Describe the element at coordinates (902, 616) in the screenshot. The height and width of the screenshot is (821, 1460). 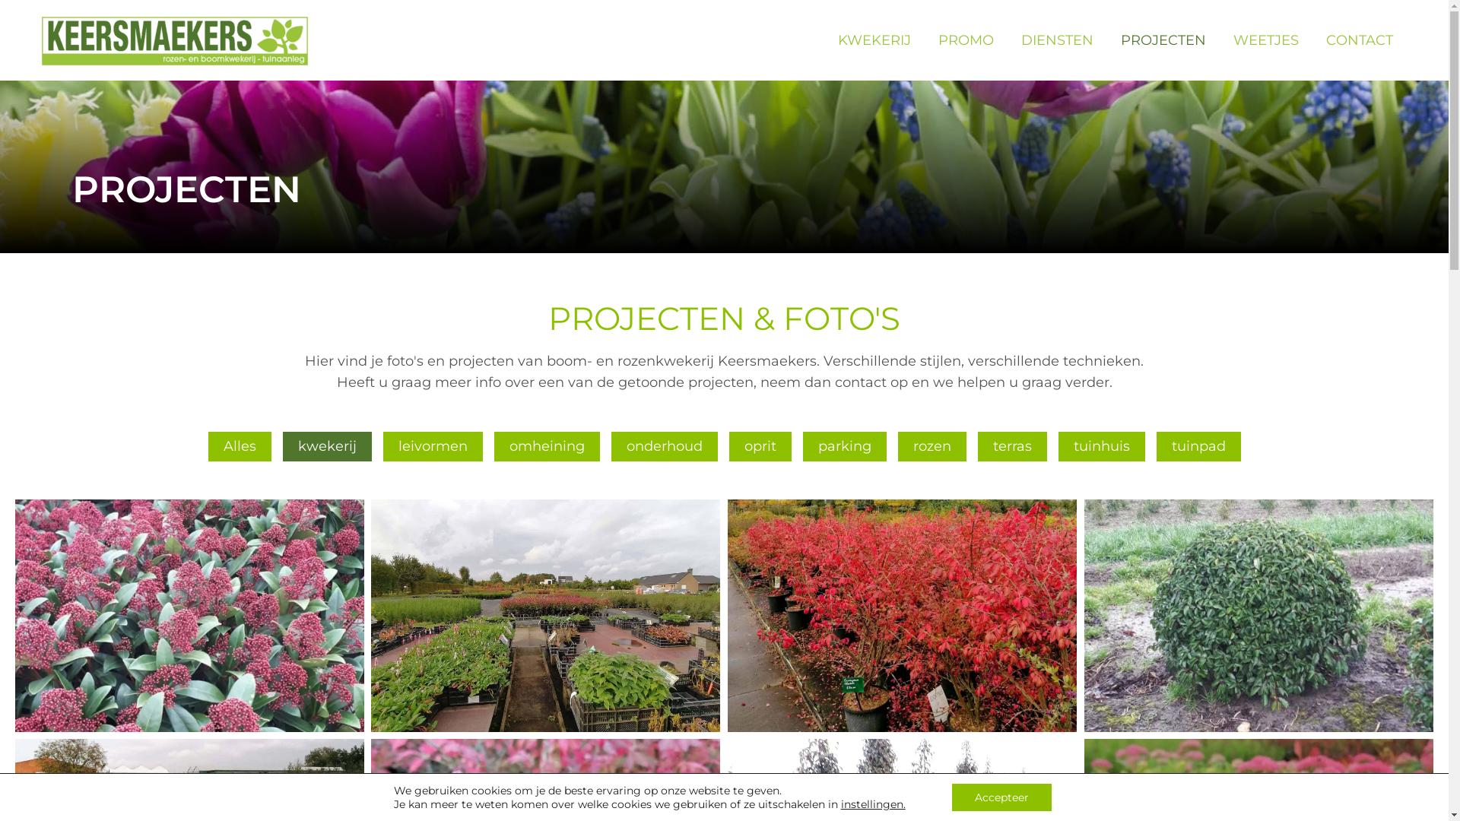
I see `rode planten` at that location.